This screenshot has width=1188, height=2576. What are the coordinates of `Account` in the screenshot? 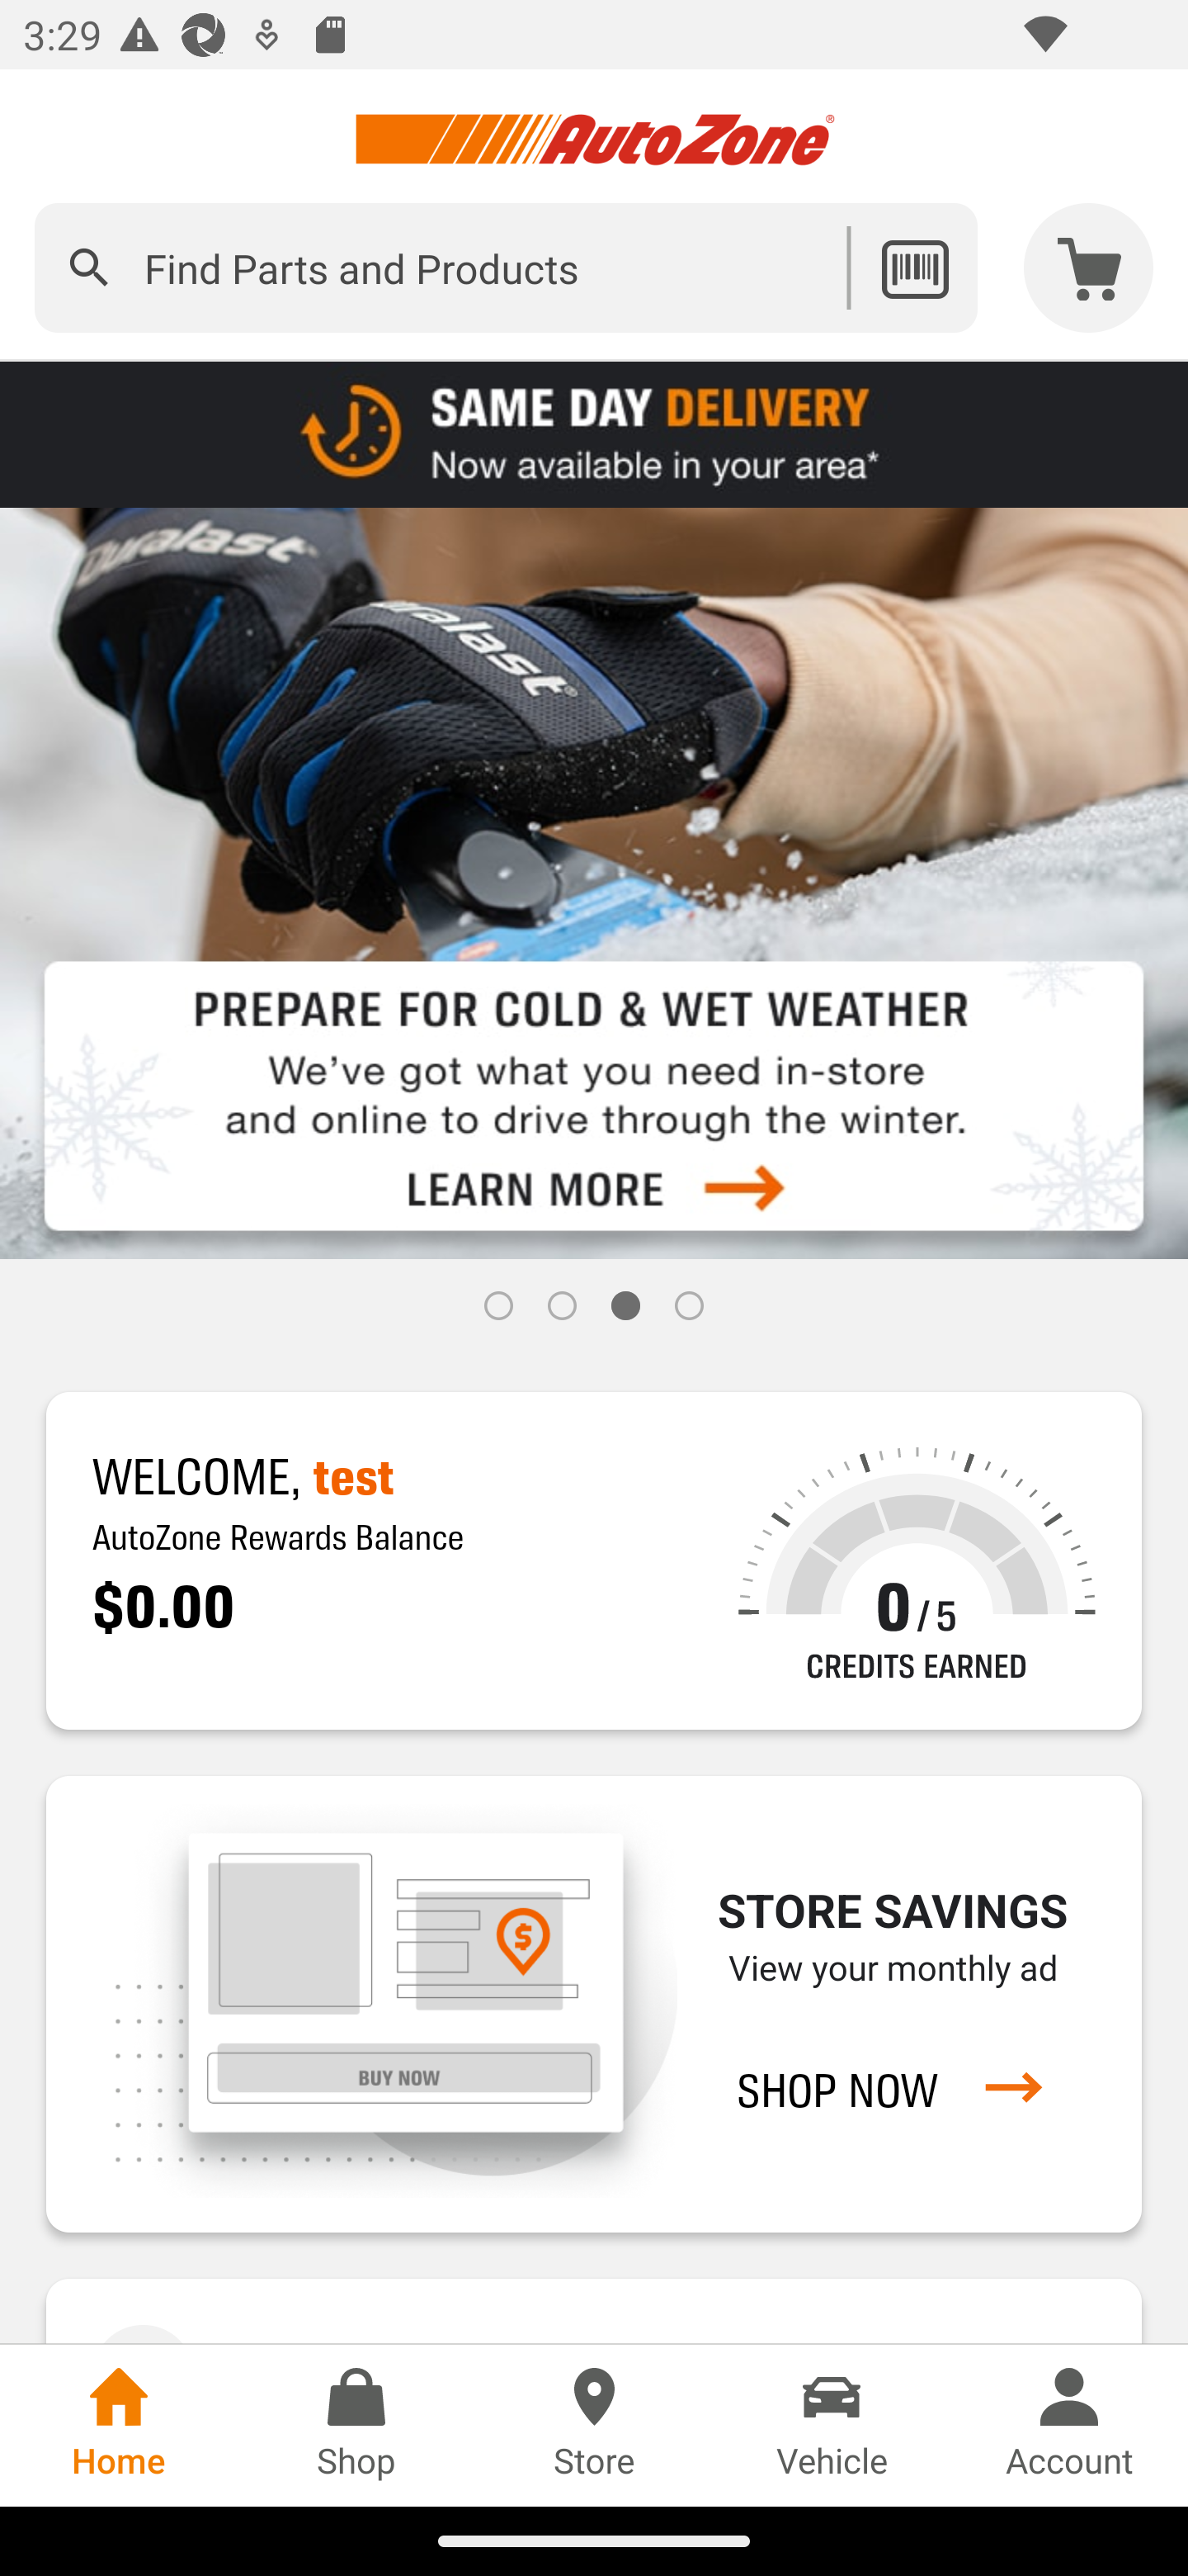 It's located at (1069, 2425).